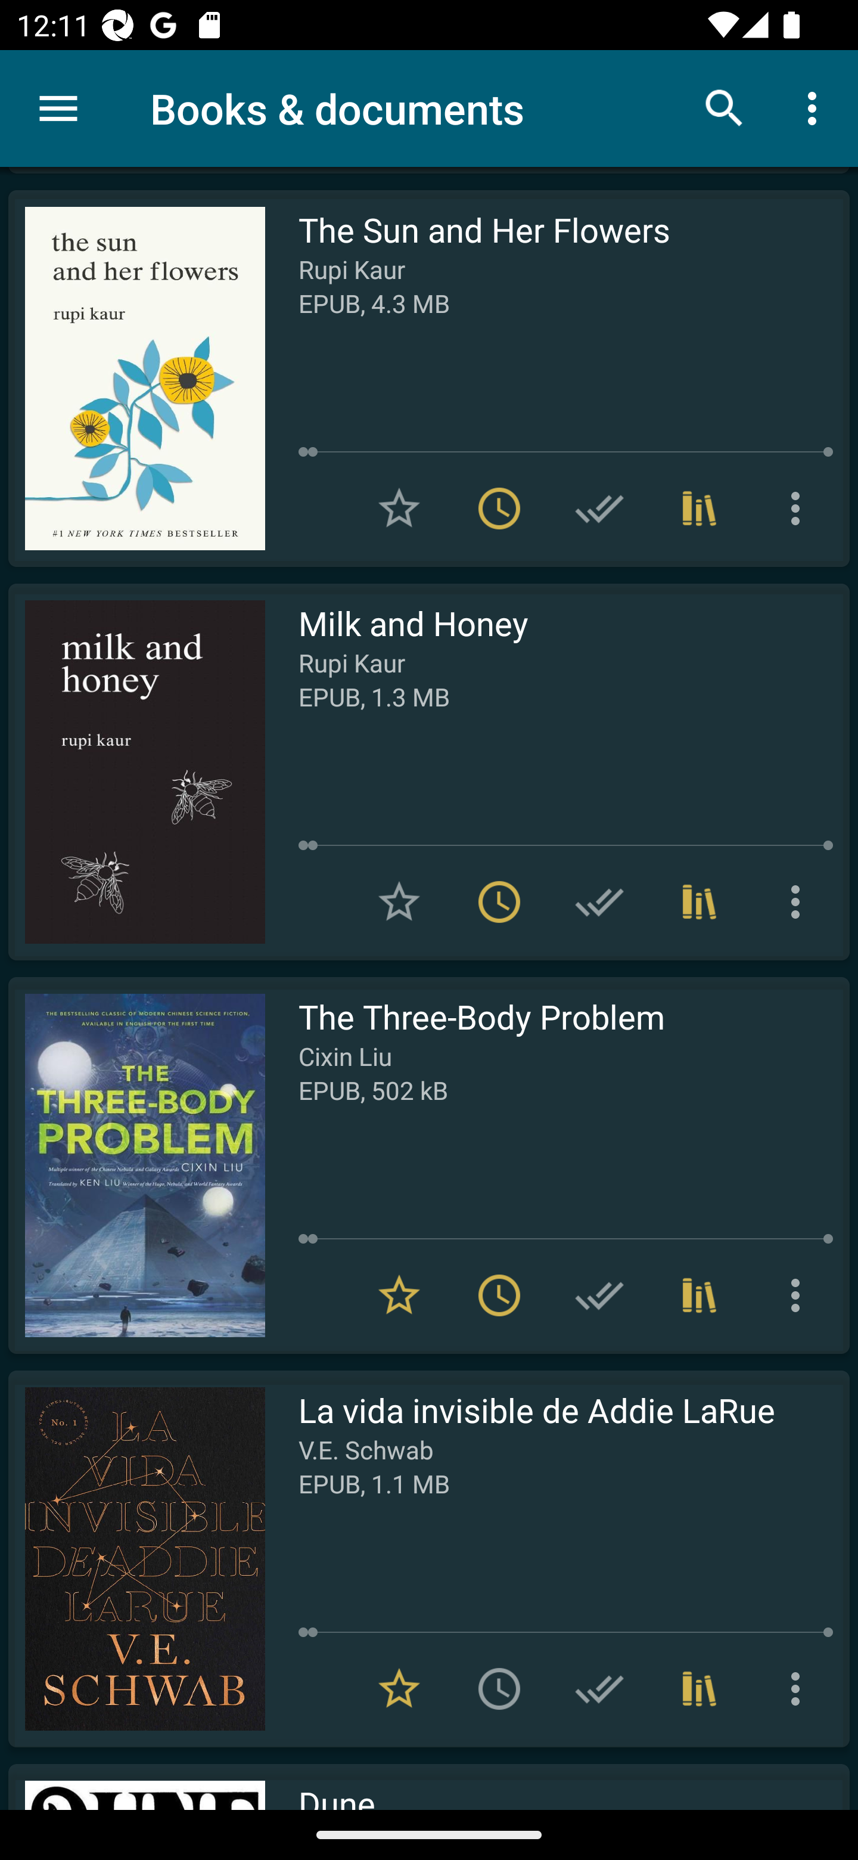  I want to click on Read La vida invisible de Addie LaRue, so click(136, 1558).